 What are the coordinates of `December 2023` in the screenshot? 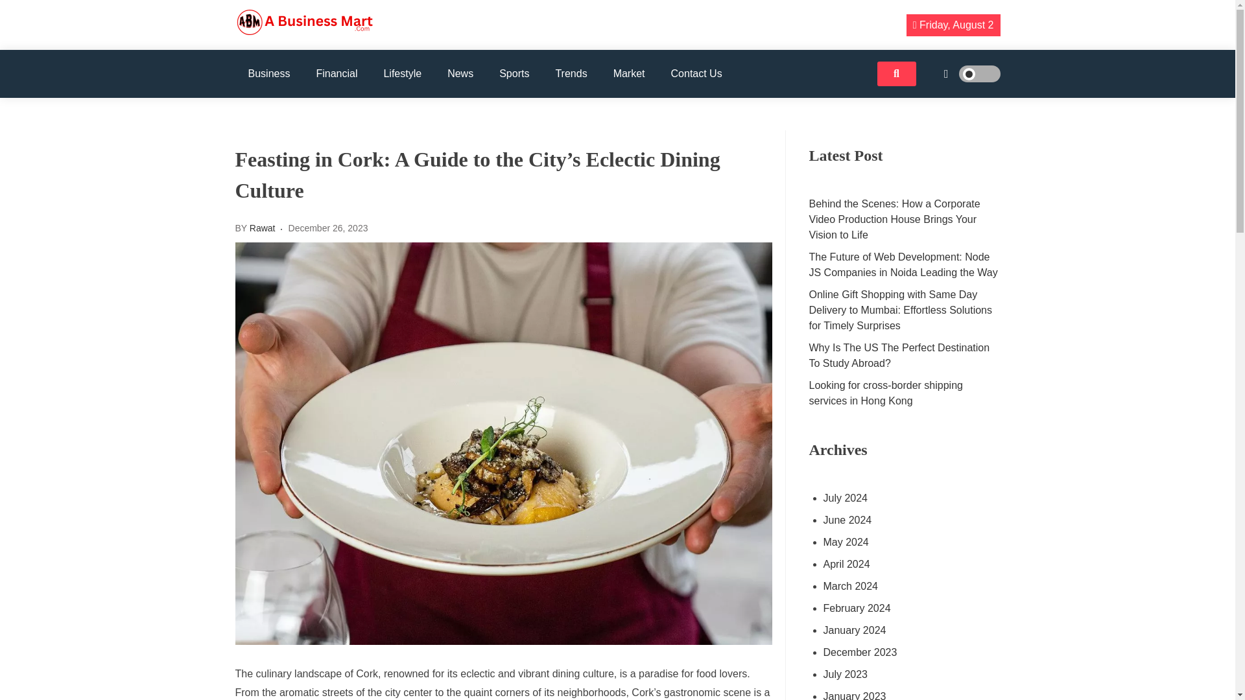 It's located at (904, 652).